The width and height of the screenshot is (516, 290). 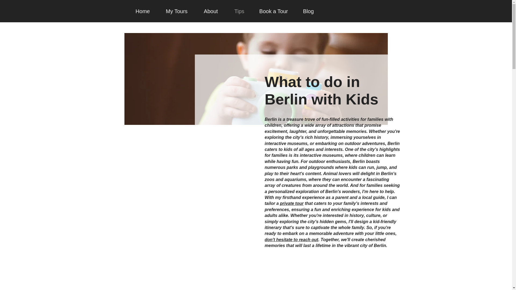 What do you see at coordinates (143, 11) in the screenshot?
I see `Home` at bounding box center [143, 11].